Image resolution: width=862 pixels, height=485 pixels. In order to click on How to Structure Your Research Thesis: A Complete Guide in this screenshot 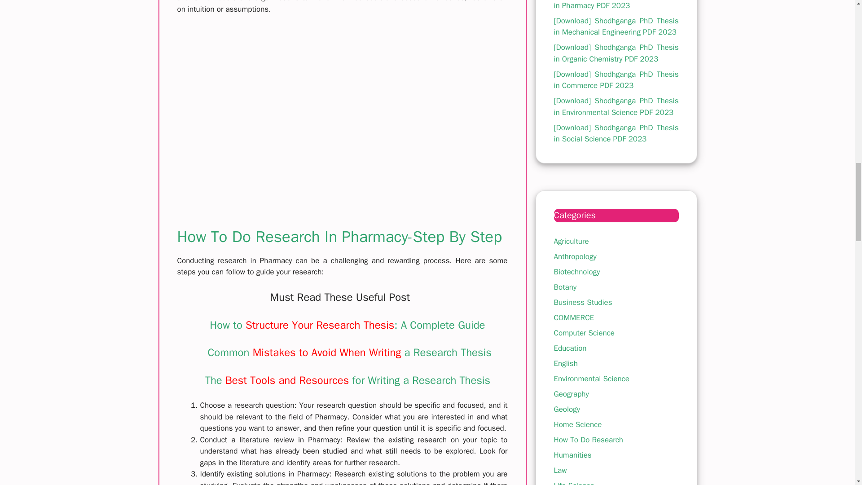, I will do `click(347, 325)`.